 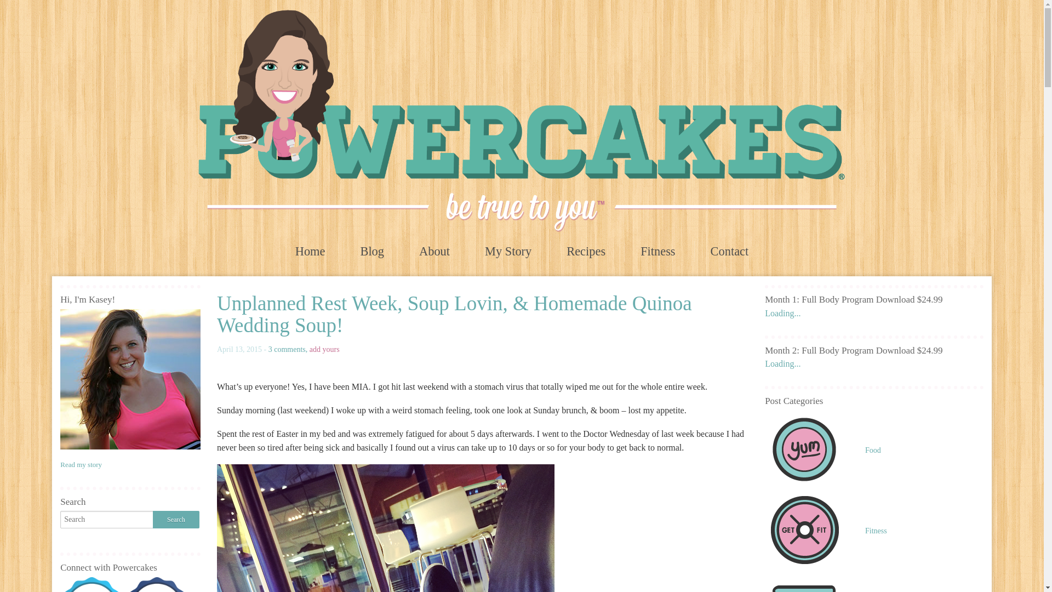 What do you see at coordinates (434, 251) in the screenshot?
I see `About` at bounding box center [434, 251].